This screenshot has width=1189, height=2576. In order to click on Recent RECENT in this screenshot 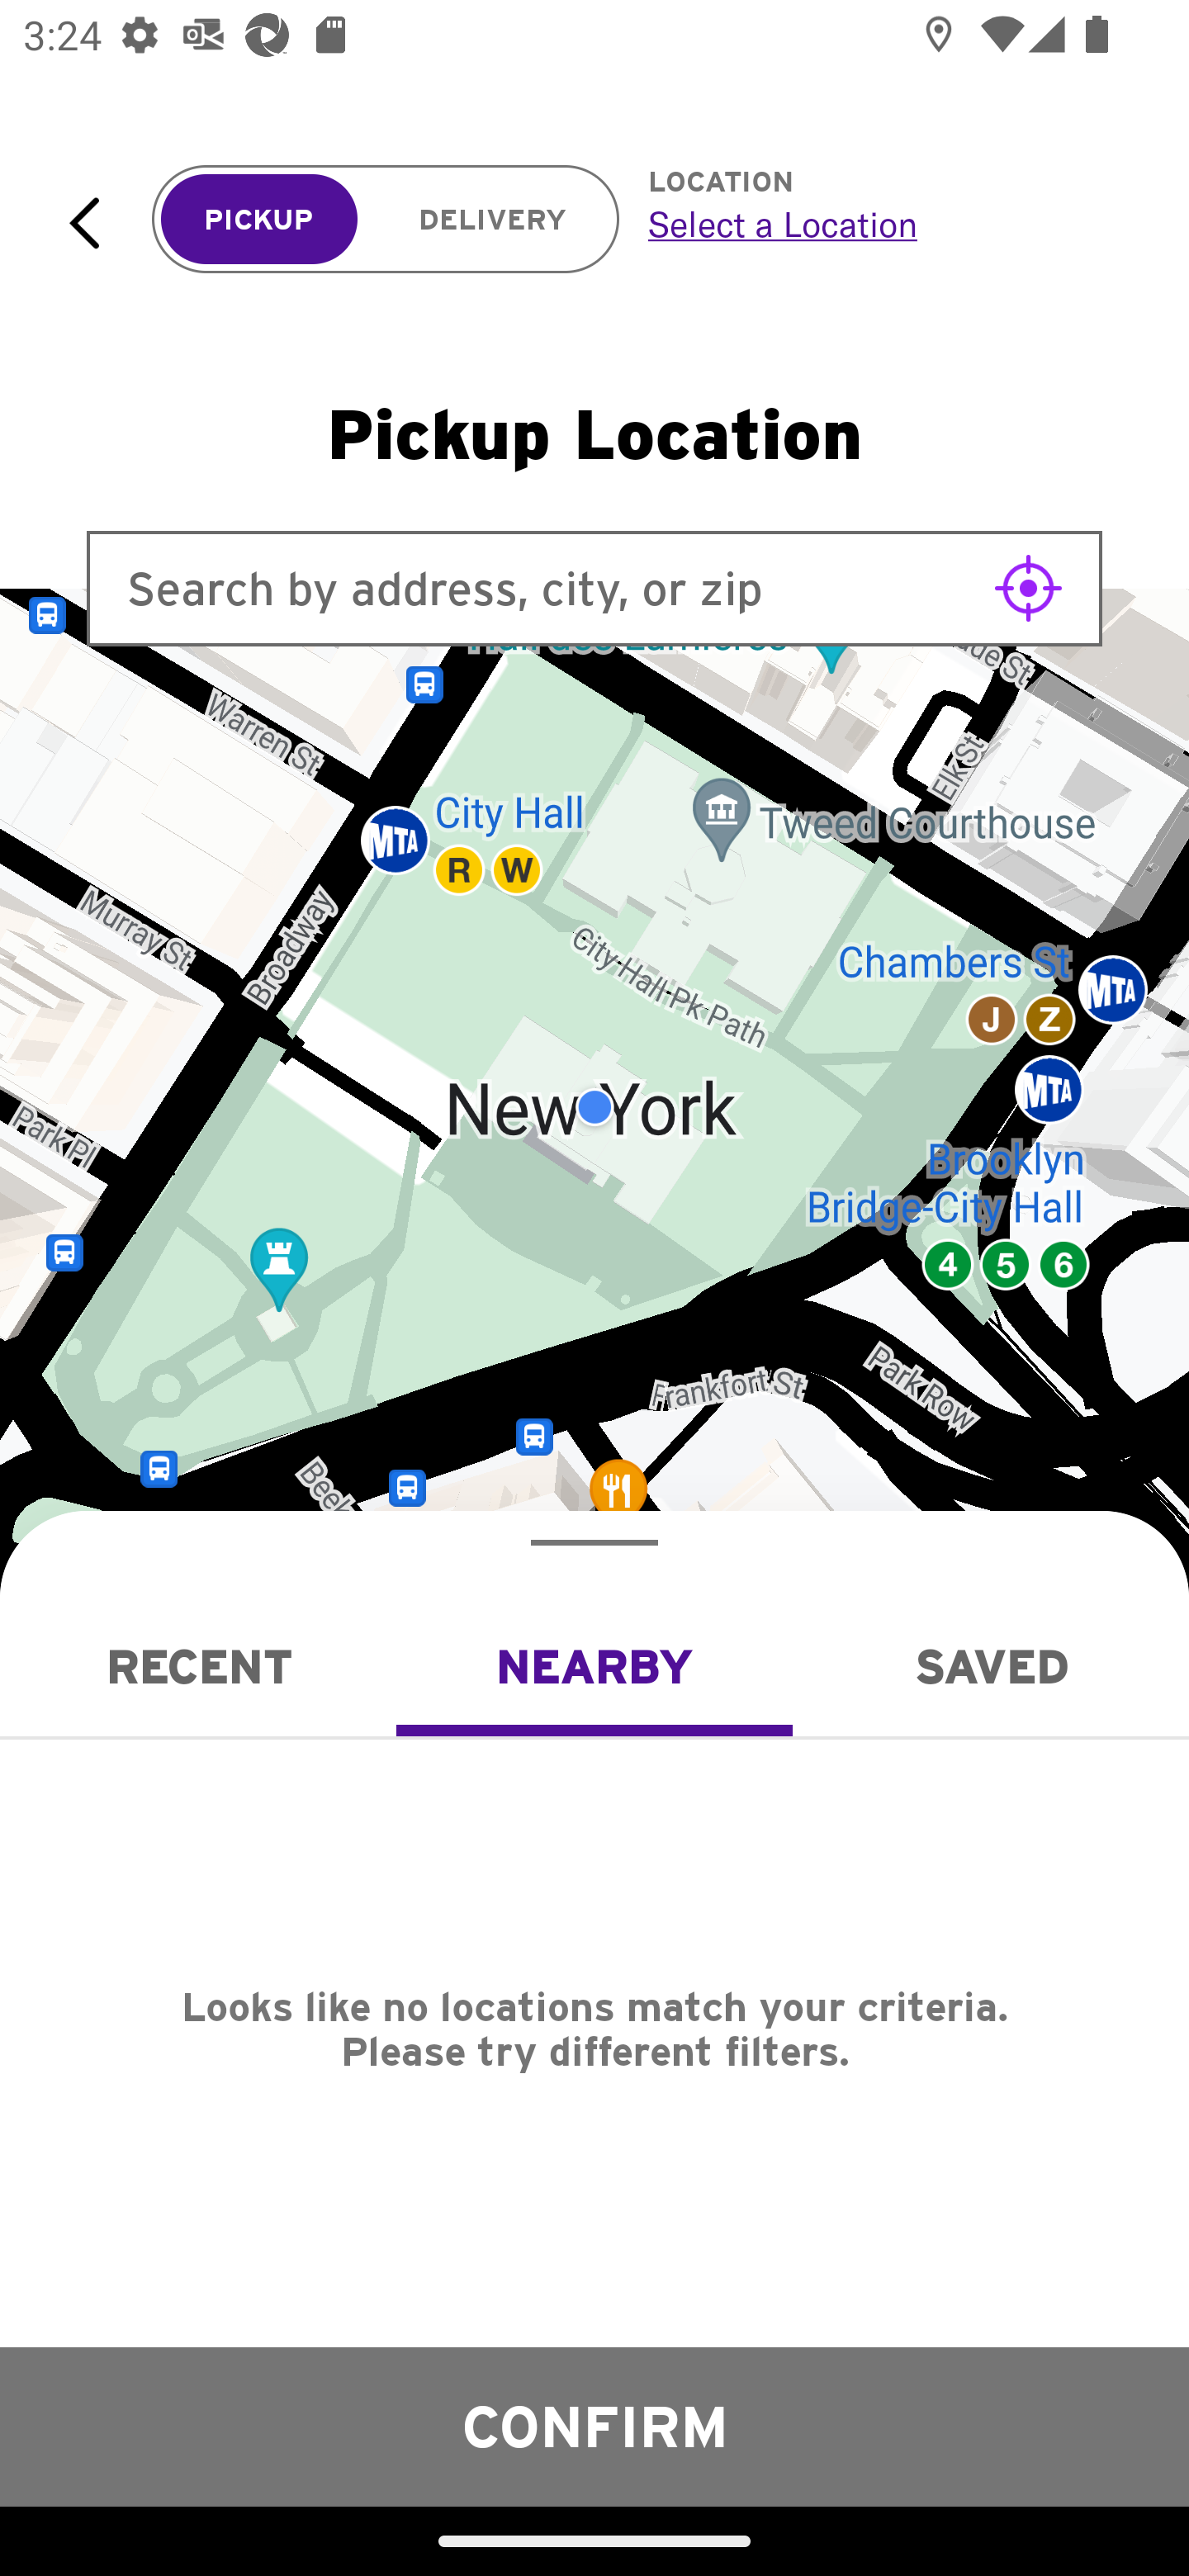, I will do `click(198, 1666)`.